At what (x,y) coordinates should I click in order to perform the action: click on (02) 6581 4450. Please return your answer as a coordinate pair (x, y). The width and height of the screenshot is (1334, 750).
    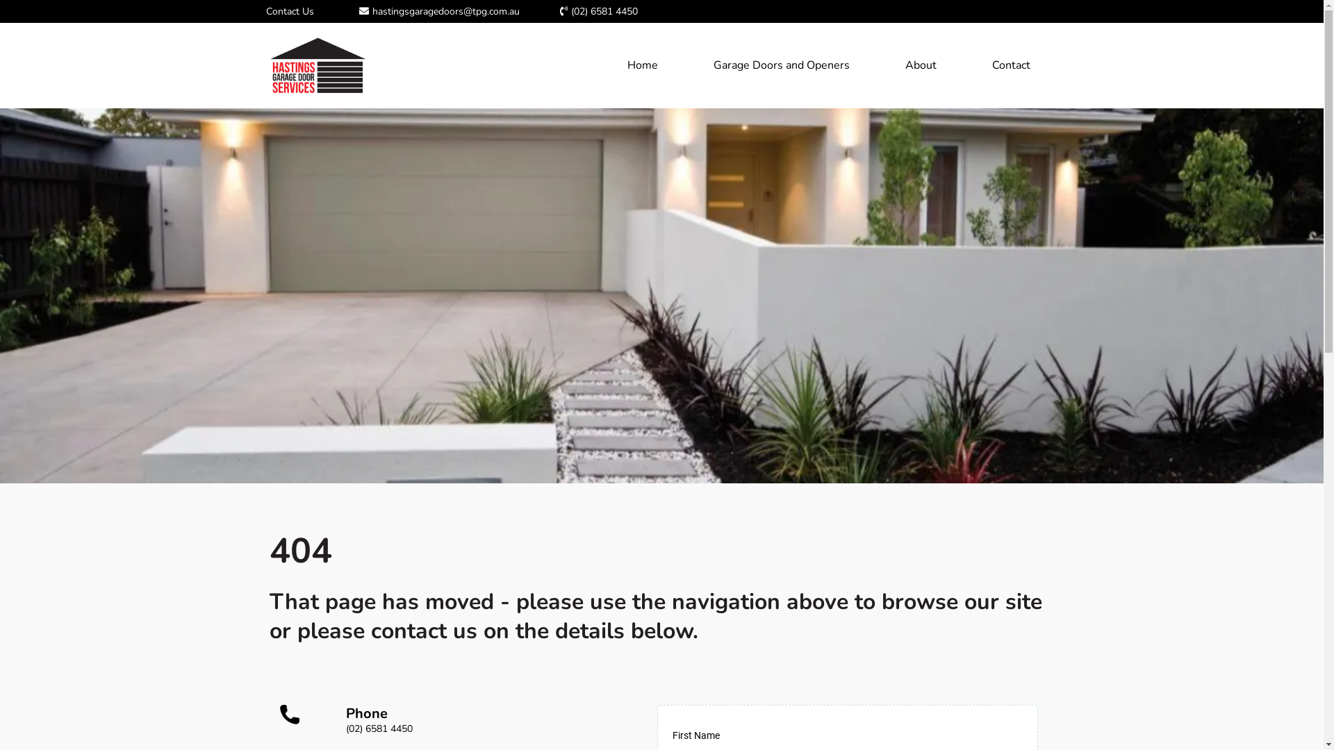
    Looking at the image, I should click on (604, 11).